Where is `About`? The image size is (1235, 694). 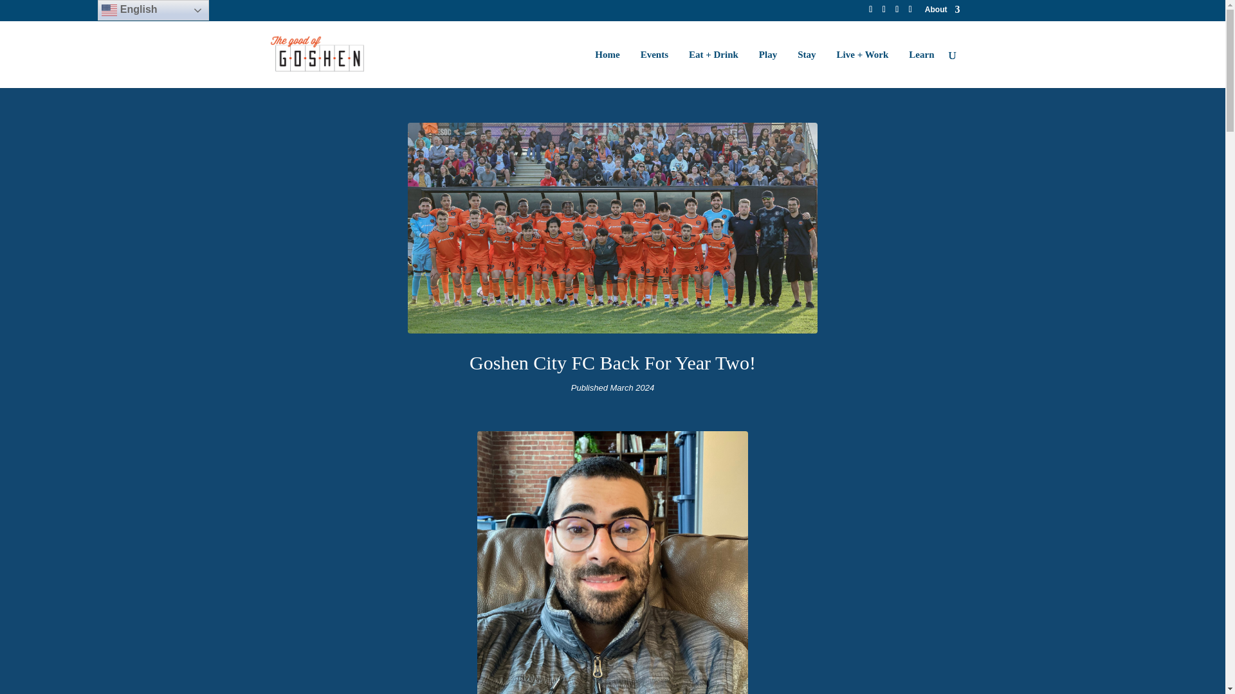
About is located at coordinates (943, 12).